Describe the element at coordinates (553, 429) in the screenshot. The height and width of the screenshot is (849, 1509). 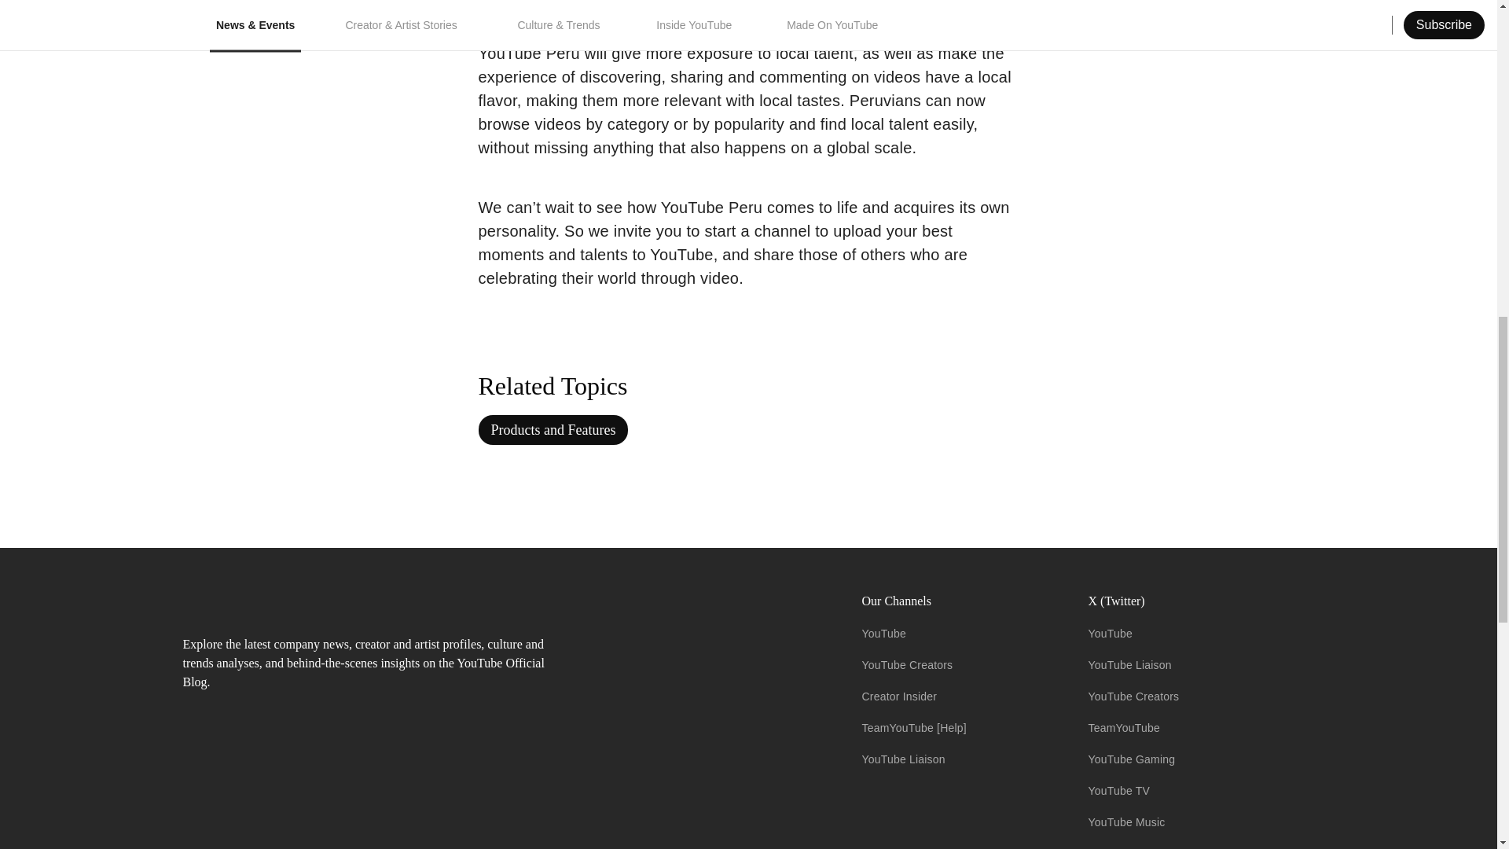
I see `Products and Features` at that location.